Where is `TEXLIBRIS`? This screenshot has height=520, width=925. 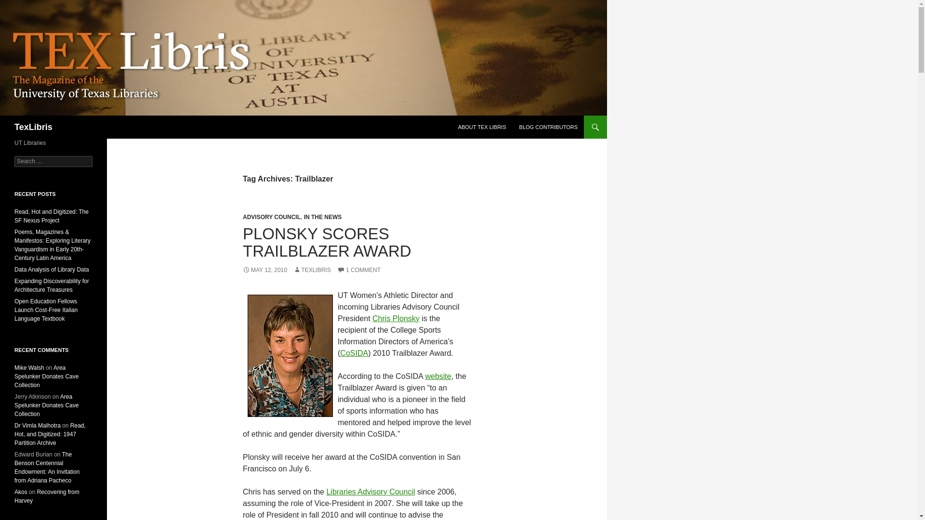 TEXLIBRIS is located at coordinates (311, 270).